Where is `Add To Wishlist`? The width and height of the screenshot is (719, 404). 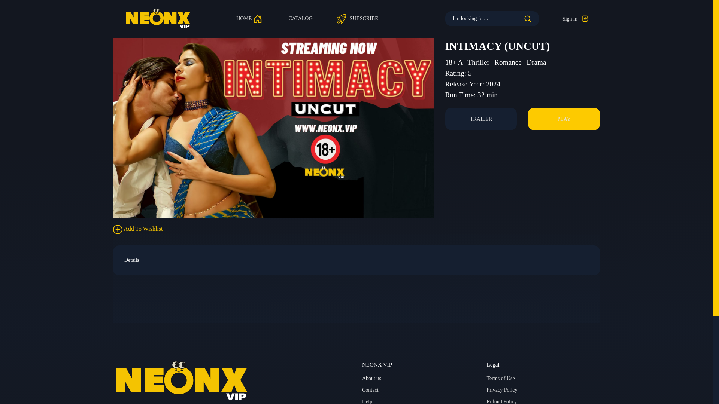 Add To Wishlist is located at coordinates (137, 229).